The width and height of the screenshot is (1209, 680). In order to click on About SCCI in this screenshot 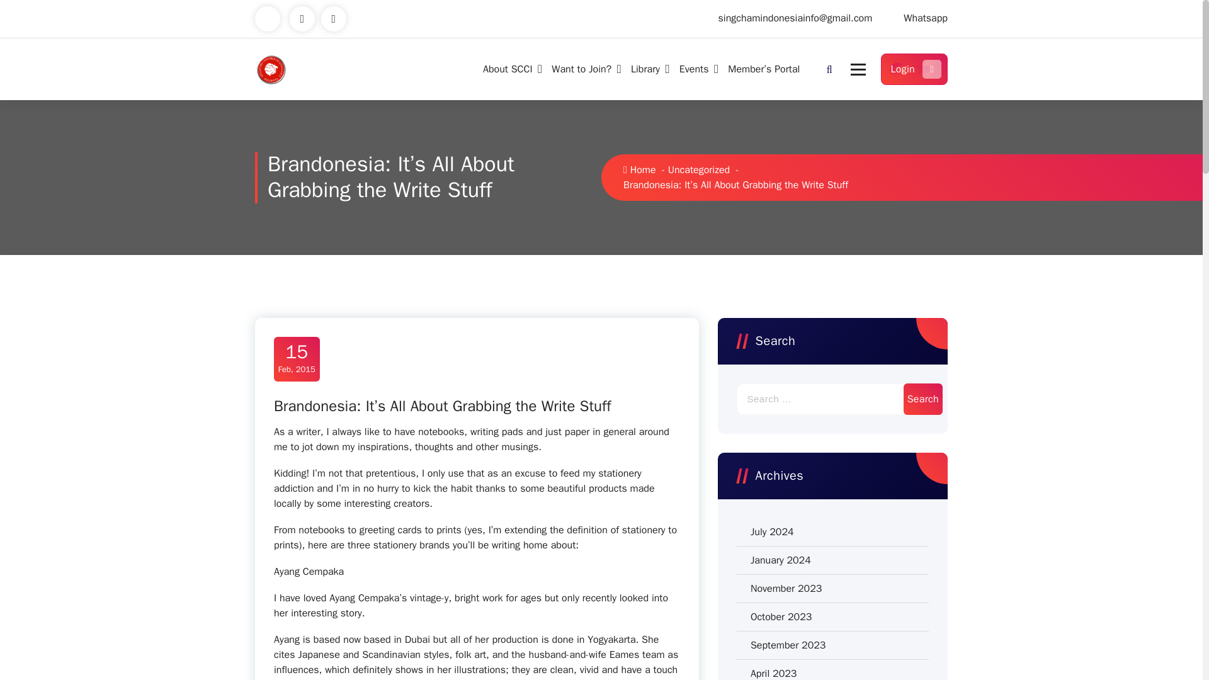, I will do `click(510, 69)`.